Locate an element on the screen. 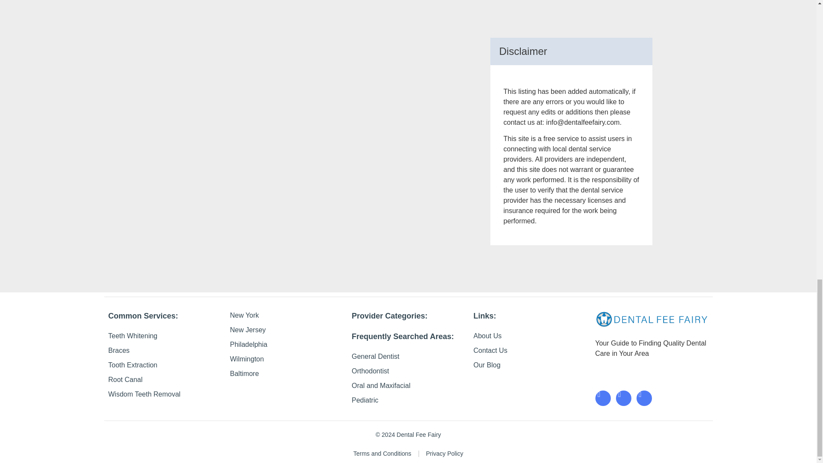  Wisdom Teeth Removal is located at coordinates (165, 394).